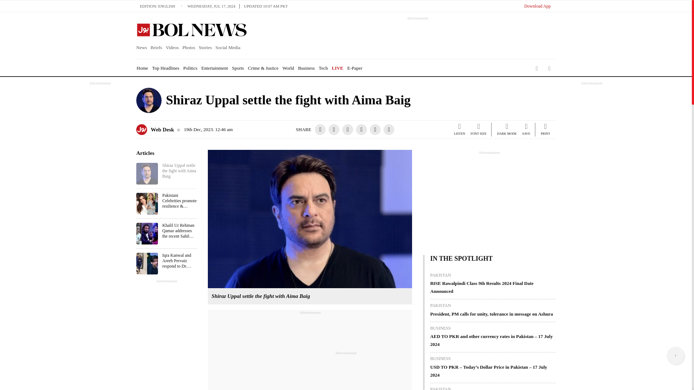 The width and height of the screenshot is (694, 390). What do you see at coordinates (526, 130) in the screenshot?
I see `bookmark article` at bounding box center [526, 130].